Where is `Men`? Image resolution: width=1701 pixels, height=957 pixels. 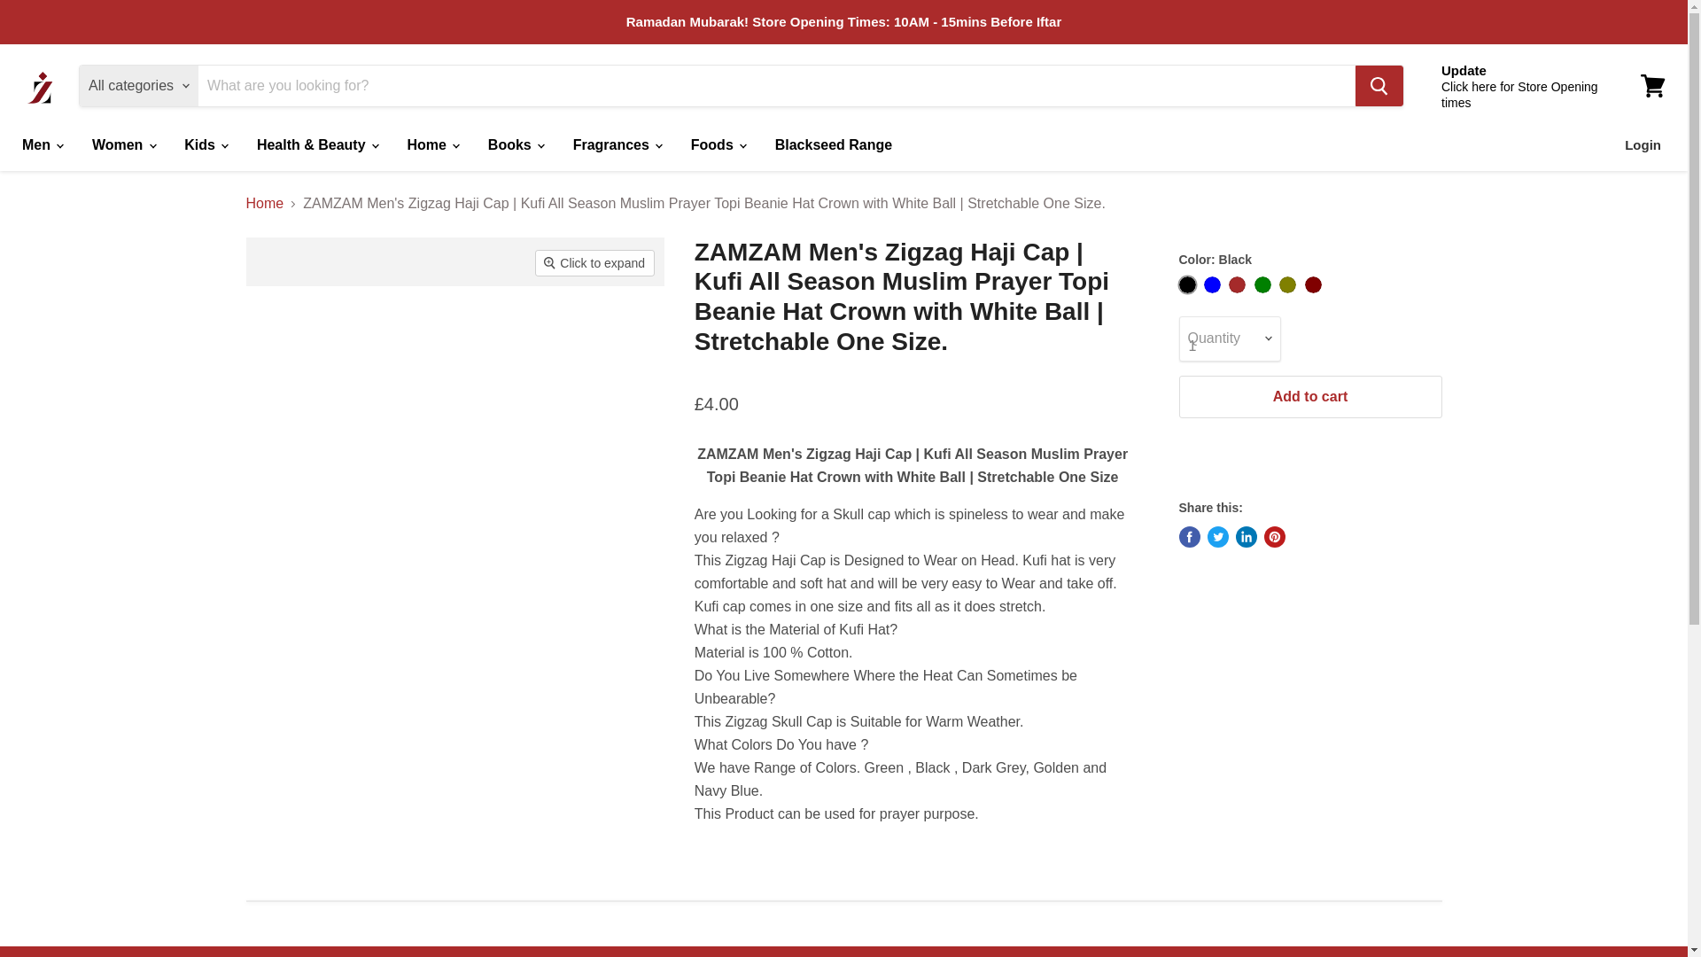 Men is located at coordinates (41, 144).